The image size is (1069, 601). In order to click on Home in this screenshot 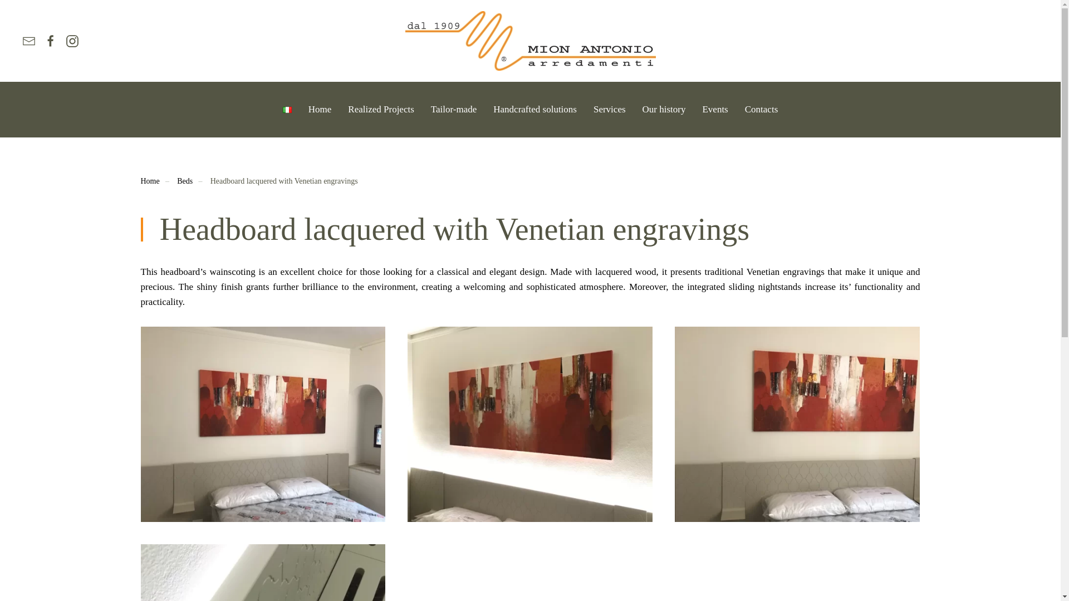, I will do `click(149, 180)`.